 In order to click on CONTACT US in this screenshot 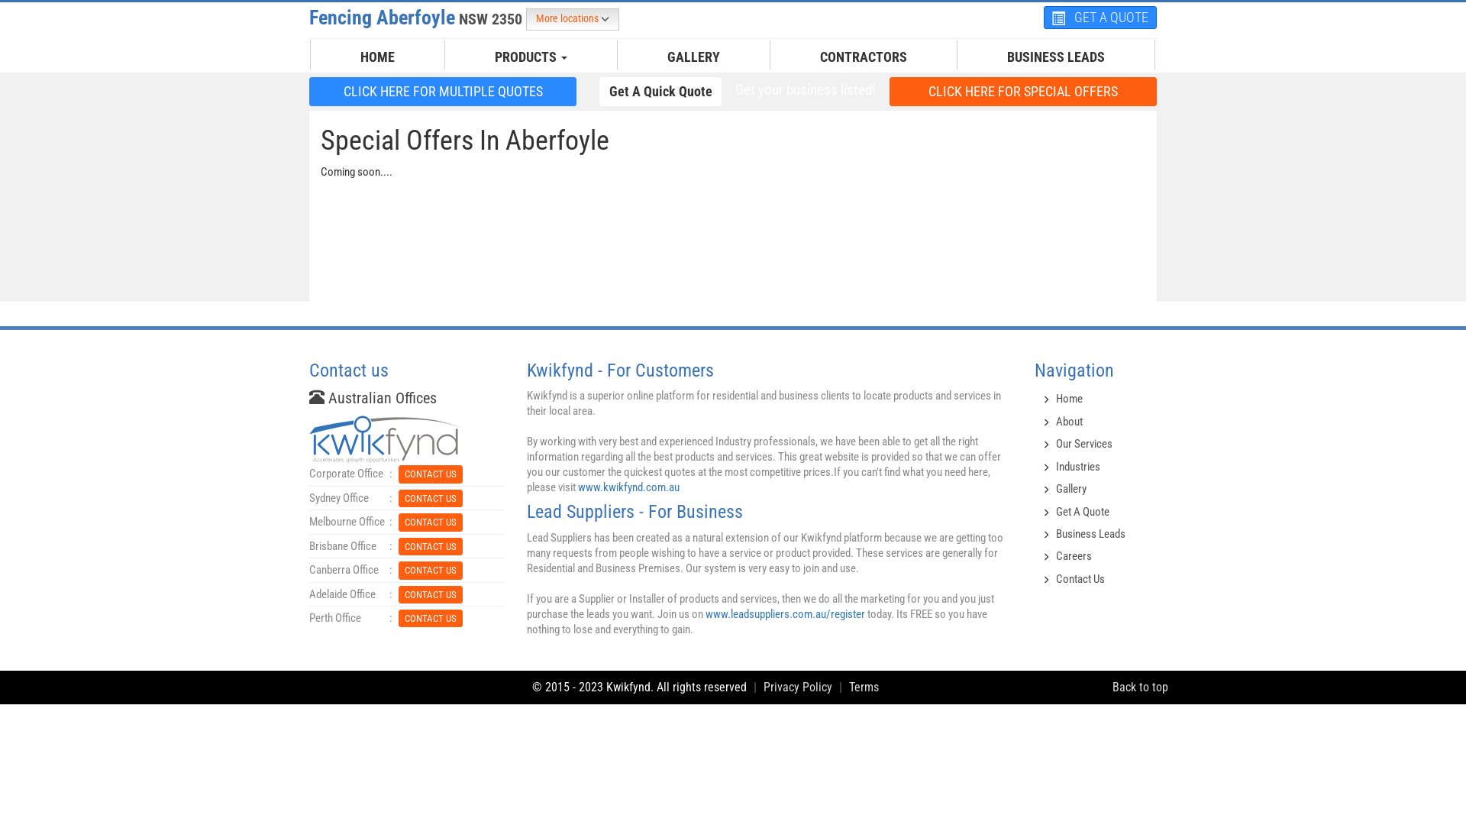, I will do `click(431, 617)`.